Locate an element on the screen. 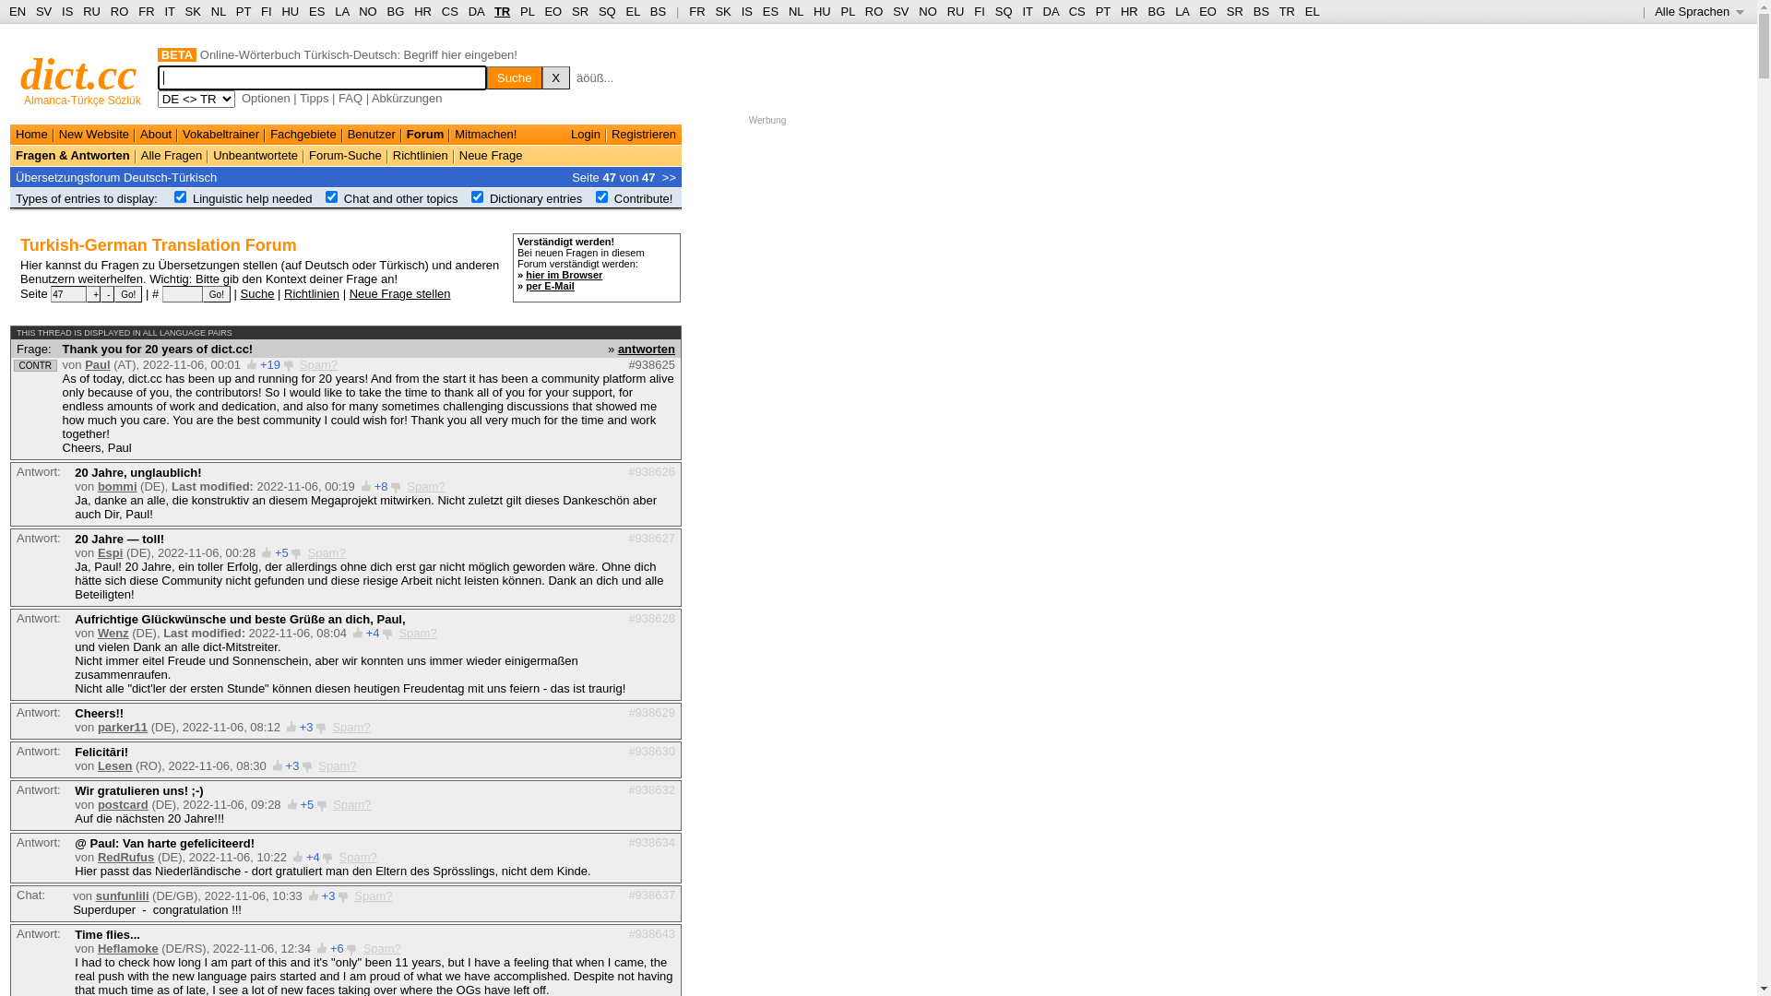 The height and width of the screenshot is (996, 1771). on is located at coordinates (601, 197).